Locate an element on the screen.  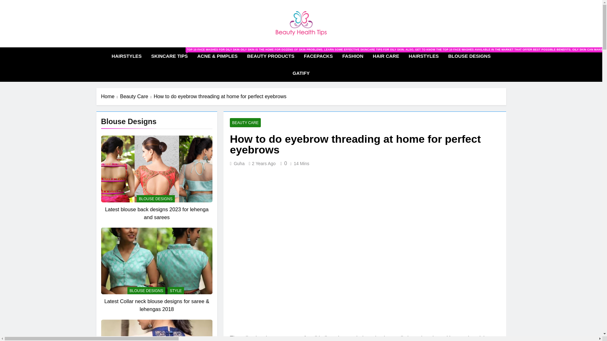
BEAUTY CARE is located at coordinates (245, 123).